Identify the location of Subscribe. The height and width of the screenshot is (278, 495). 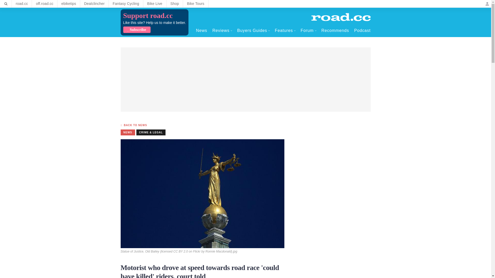
(137, 30).